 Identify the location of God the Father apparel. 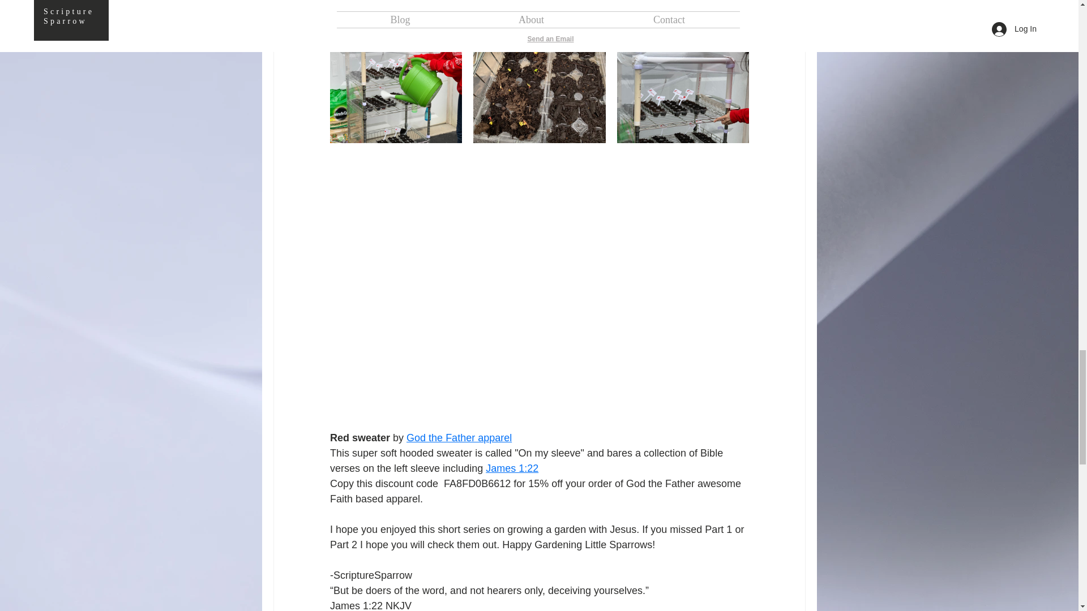
(459, 438).